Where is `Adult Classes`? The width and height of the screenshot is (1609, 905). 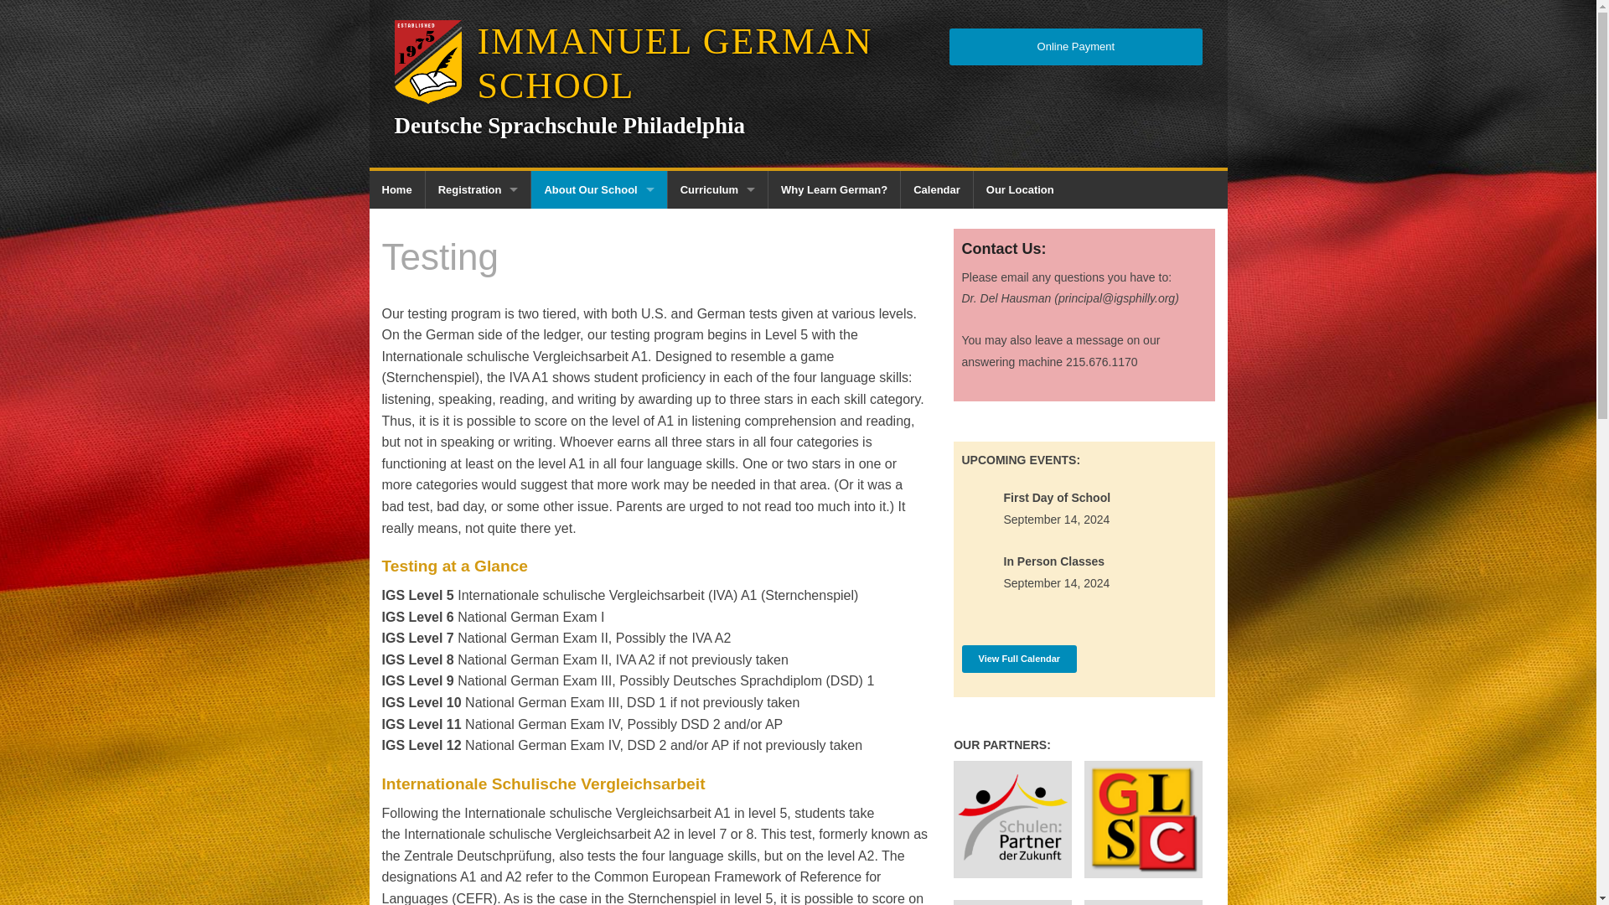
Adult Classes is located at coordinates (717, 303).